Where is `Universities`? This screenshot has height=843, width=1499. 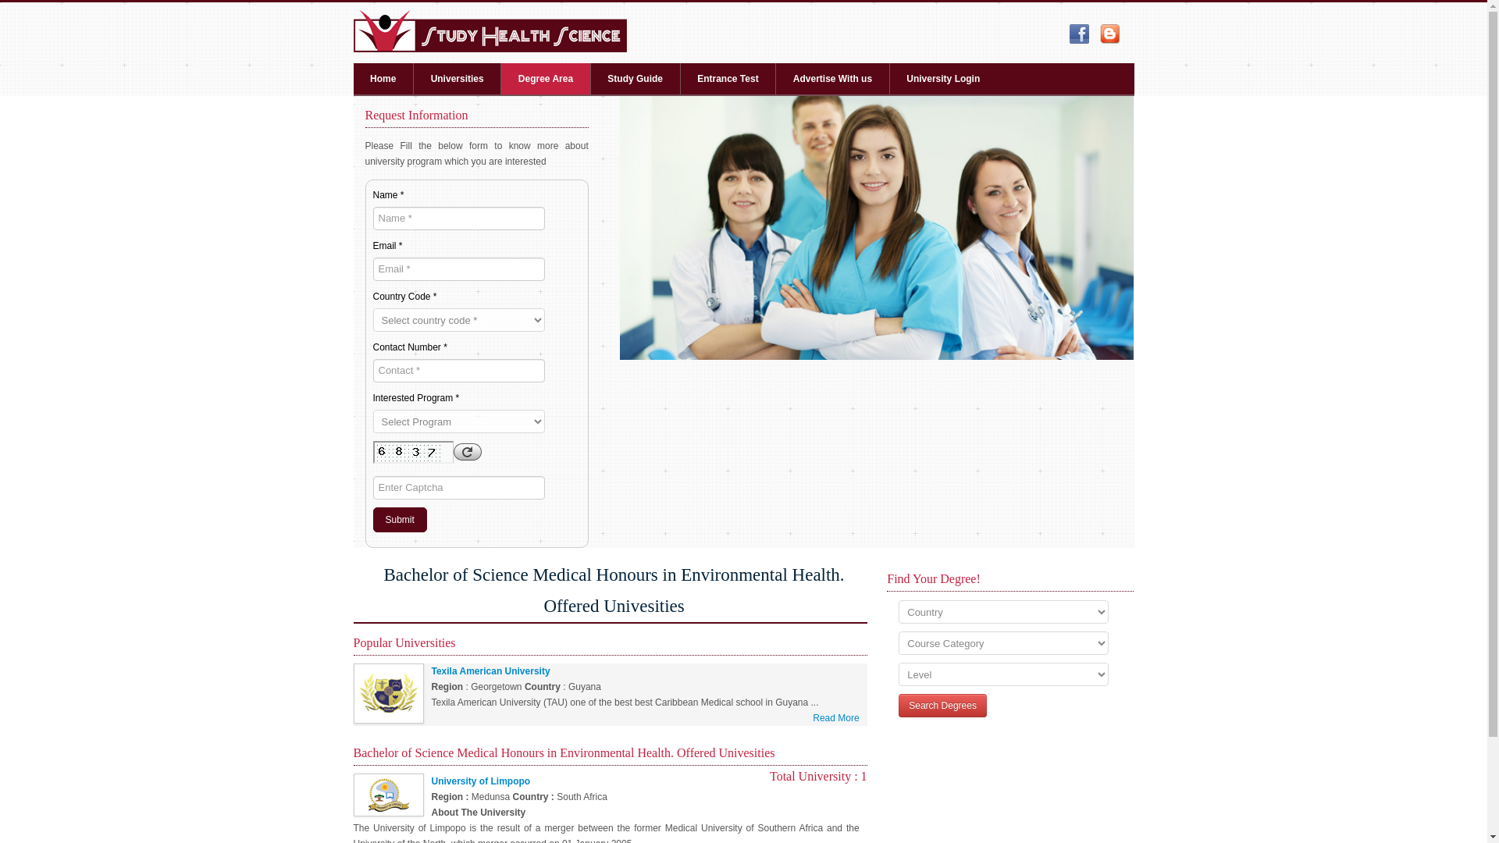 Universities is located at coordinates (457, 78).